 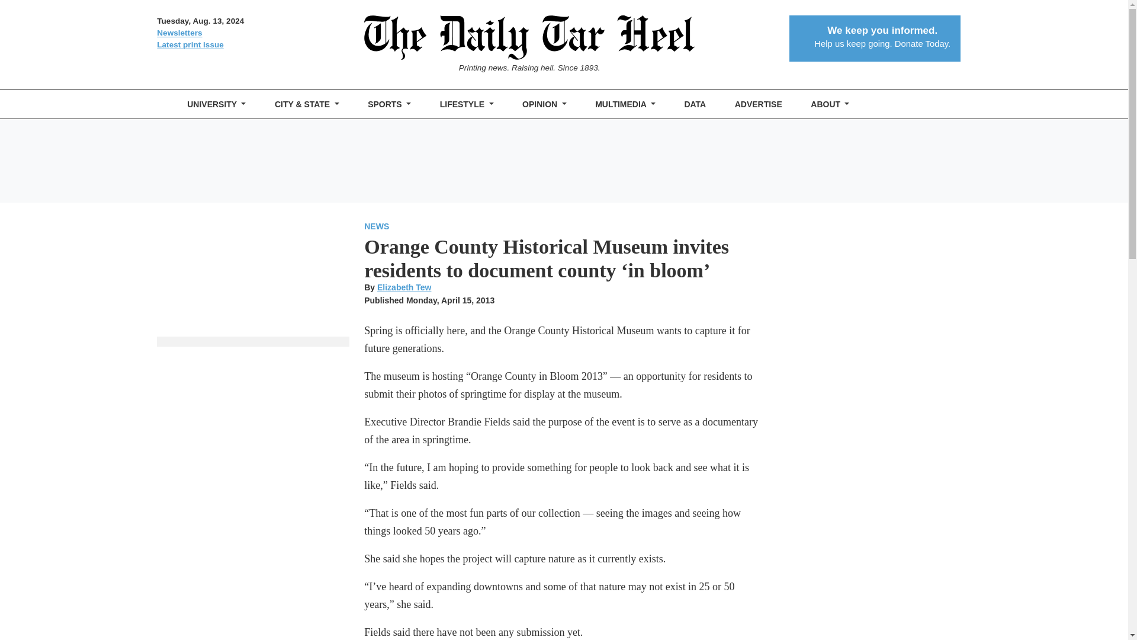 What do you see at coordinates (252, 33) in the screenshot?
I see `Newsletters` at bounding box center [252, 33].